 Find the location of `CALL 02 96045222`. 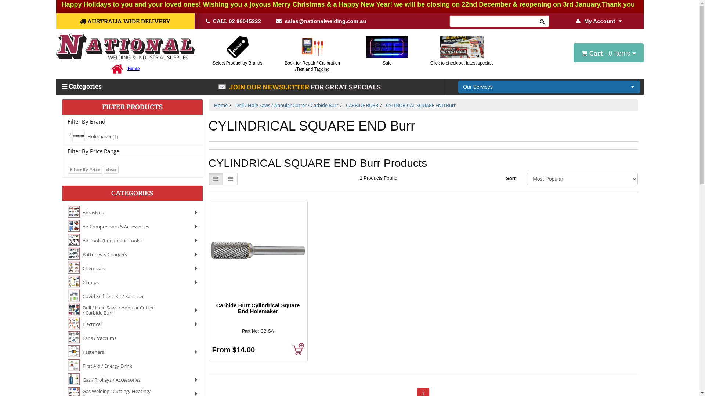

CALL 02 96045222 is located at coordinates (234, 21).